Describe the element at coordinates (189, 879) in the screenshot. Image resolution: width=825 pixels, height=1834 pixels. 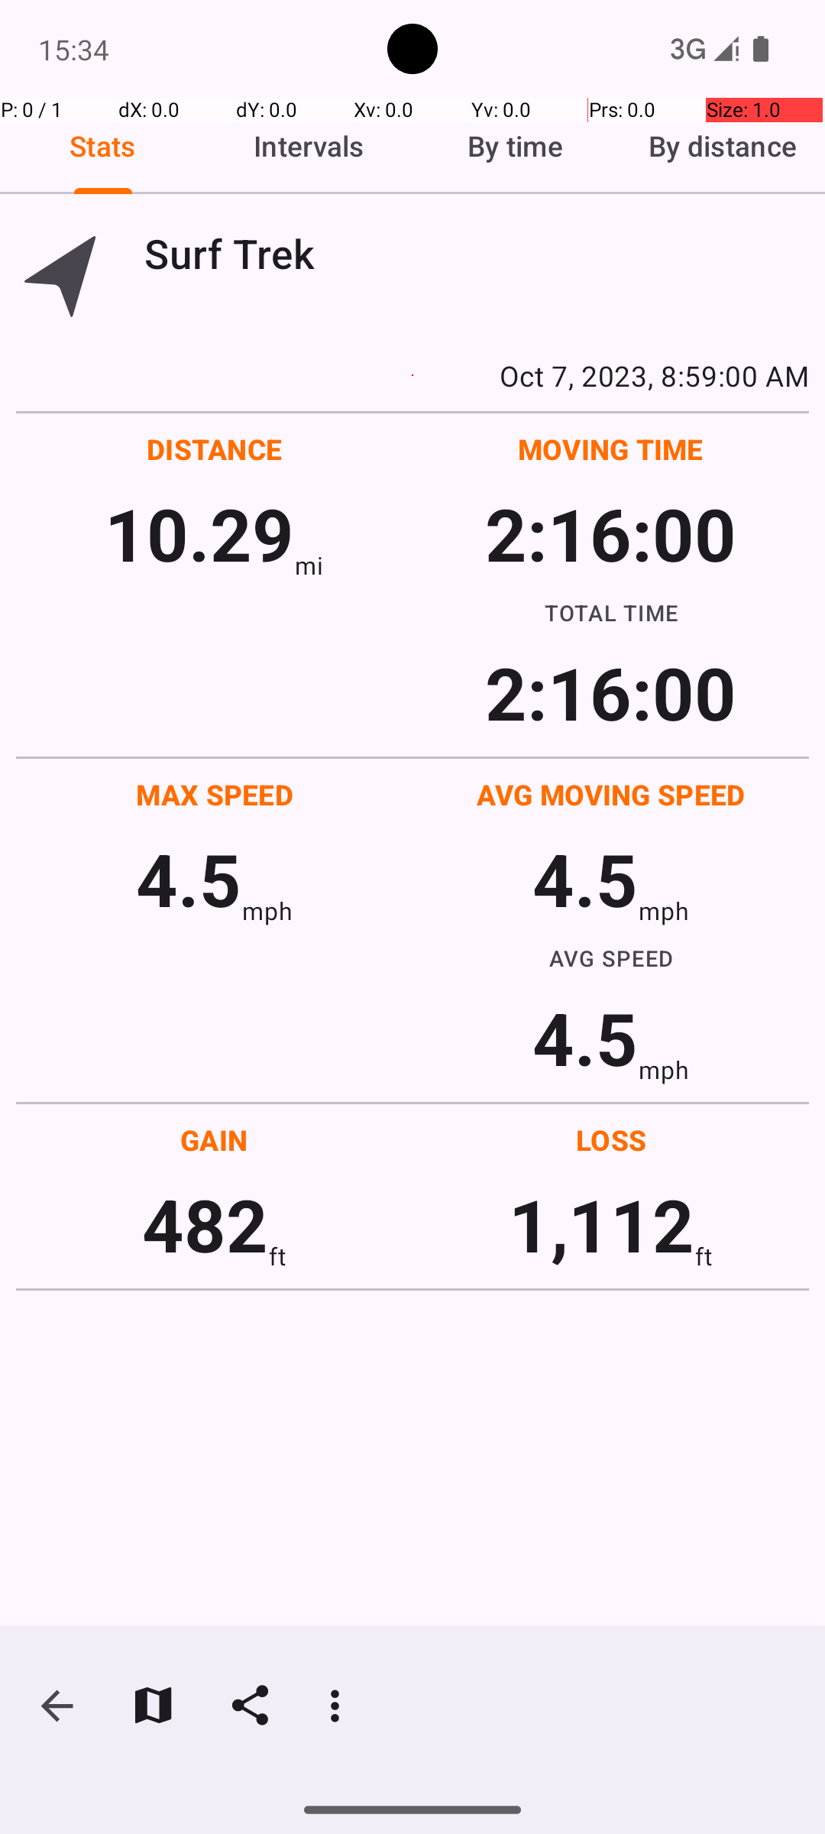
I see `4.5` at that location.